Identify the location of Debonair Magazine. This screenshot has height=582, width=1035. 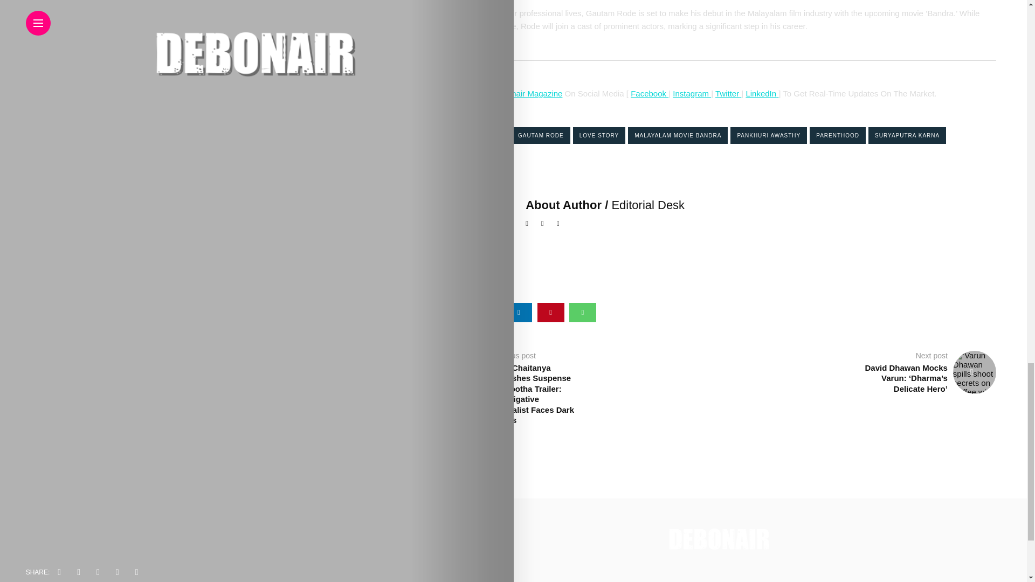
(527, 94).